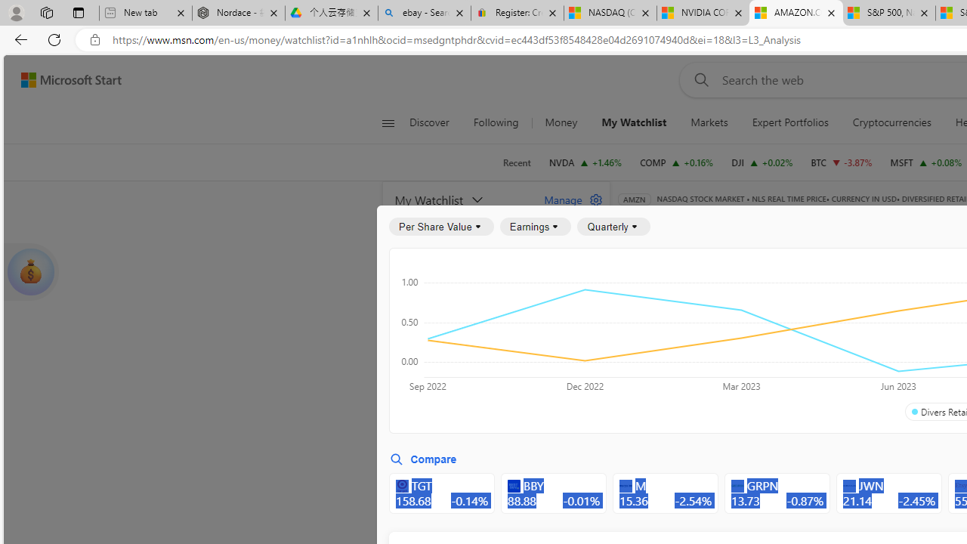 The height and width of the screenshot is (544, 967). What do you see at coordinates (870, 221) in the screenshot?
I see `Watchlist` at bounding box center [870, 221].